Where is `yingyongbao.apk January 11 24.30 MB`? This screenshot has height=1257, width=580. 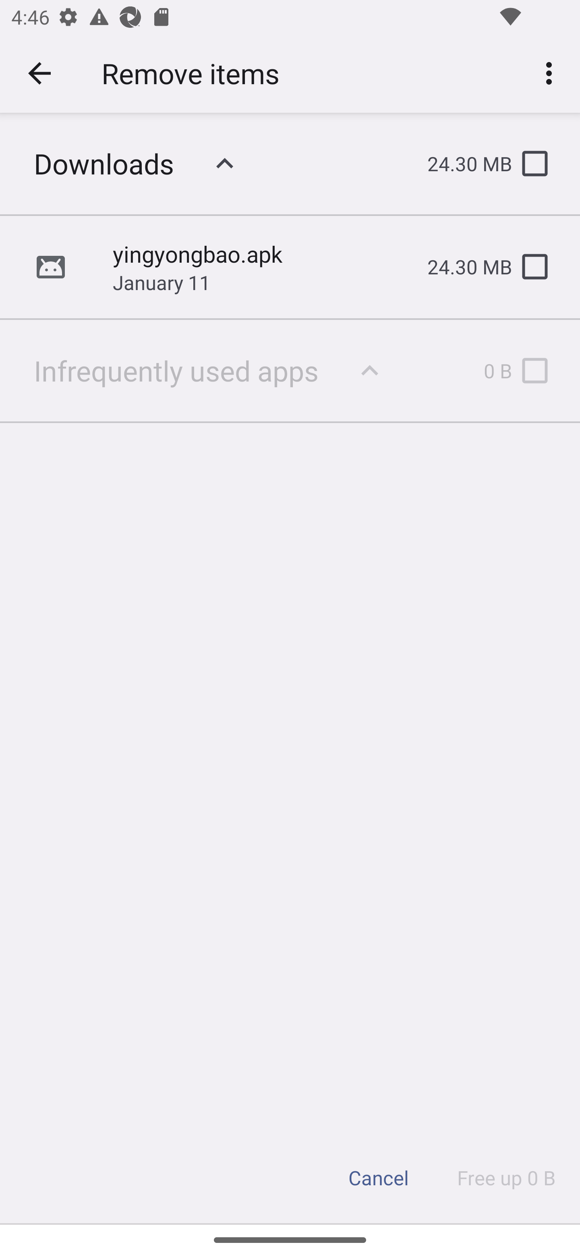 yingyongbao.apk January 11 24.30 MB is located at coordinates (290, 267).